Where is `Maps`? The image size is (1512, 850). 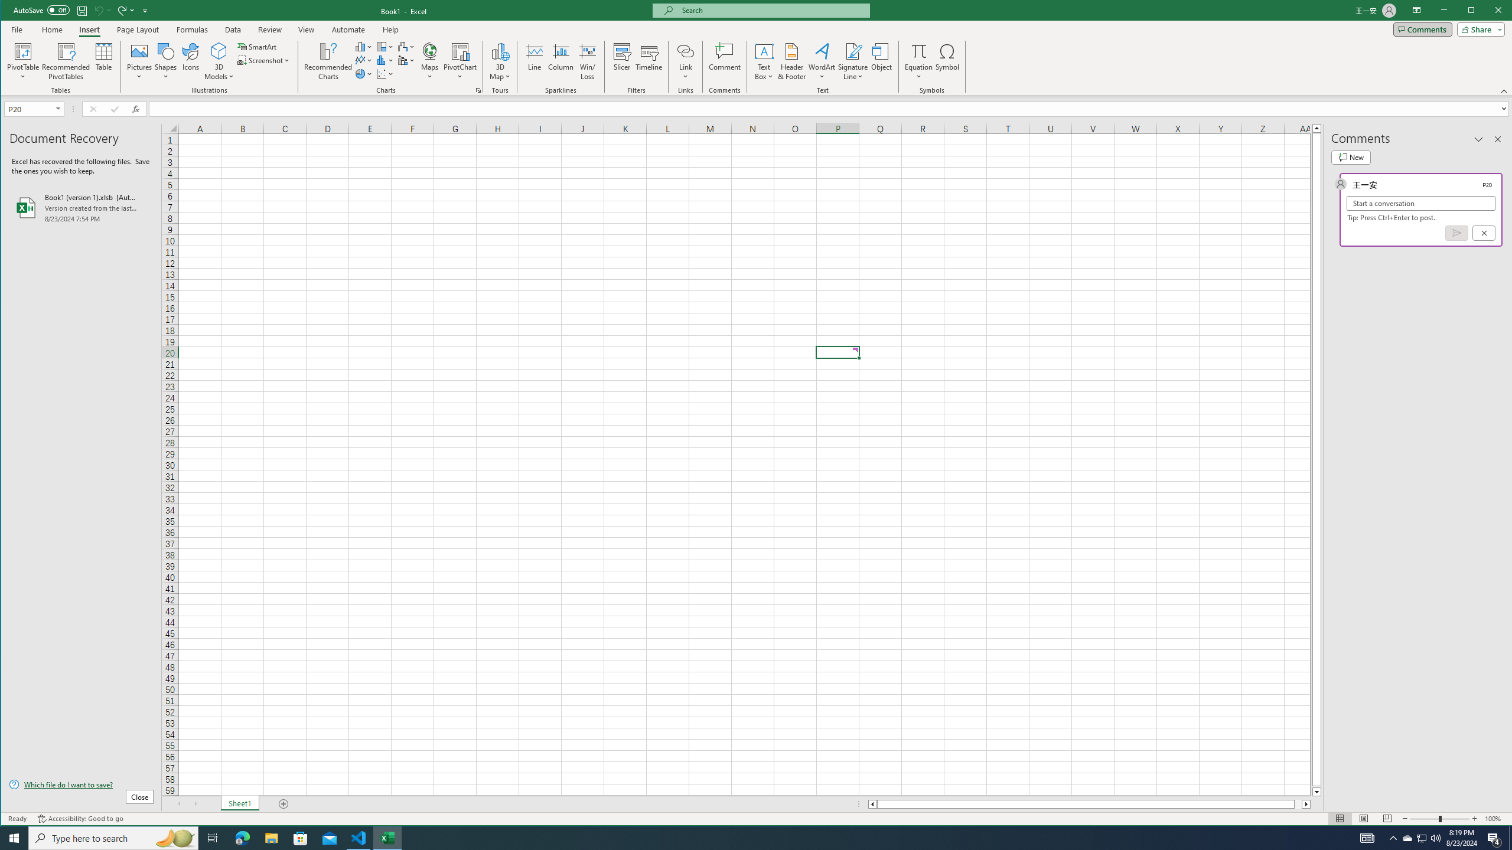 Maps is located at coordinates (175, 838).